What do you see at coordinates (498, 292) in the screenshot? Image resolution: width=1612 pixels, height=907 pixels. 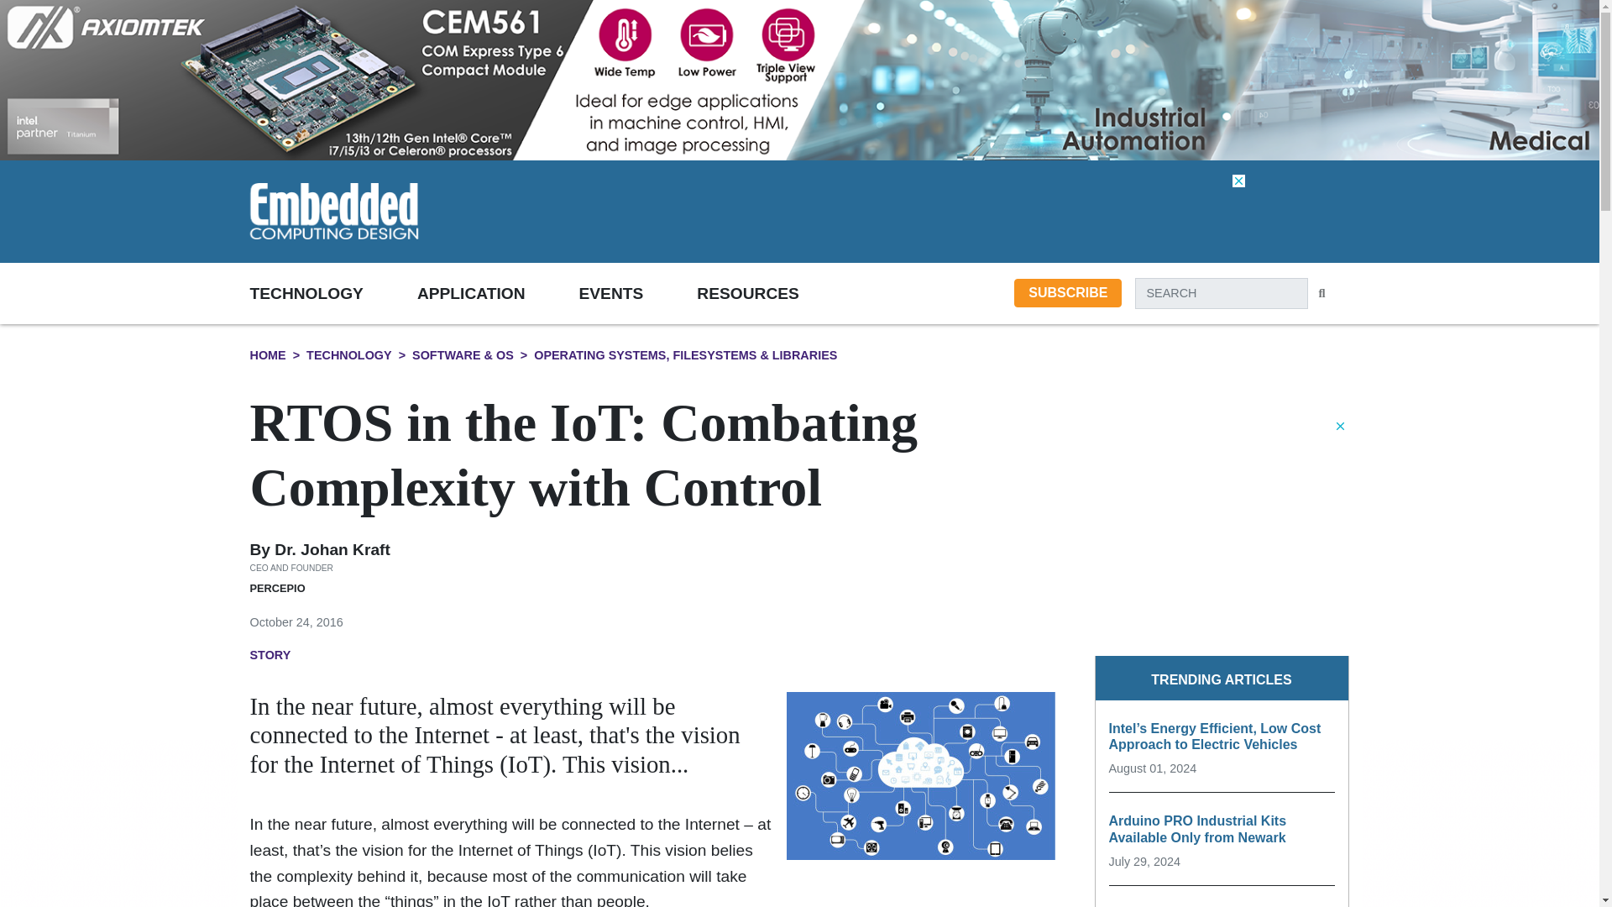 I see `APPLICATION` at bounding box center [498, 292].